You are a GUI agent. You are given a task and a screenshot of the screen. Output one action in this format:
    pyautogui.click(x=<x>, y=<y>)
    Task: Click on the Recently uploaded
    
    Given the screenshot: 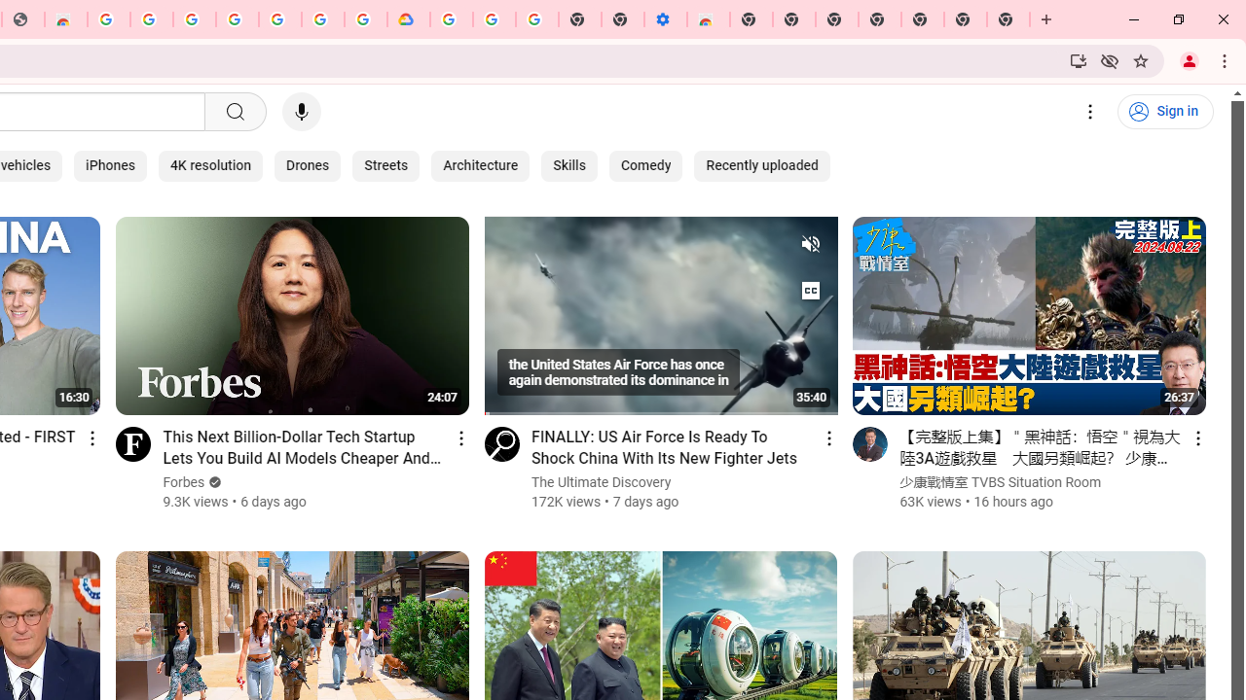 What is the action you would take?
    pyautogui.click(x=761, y=165)
    